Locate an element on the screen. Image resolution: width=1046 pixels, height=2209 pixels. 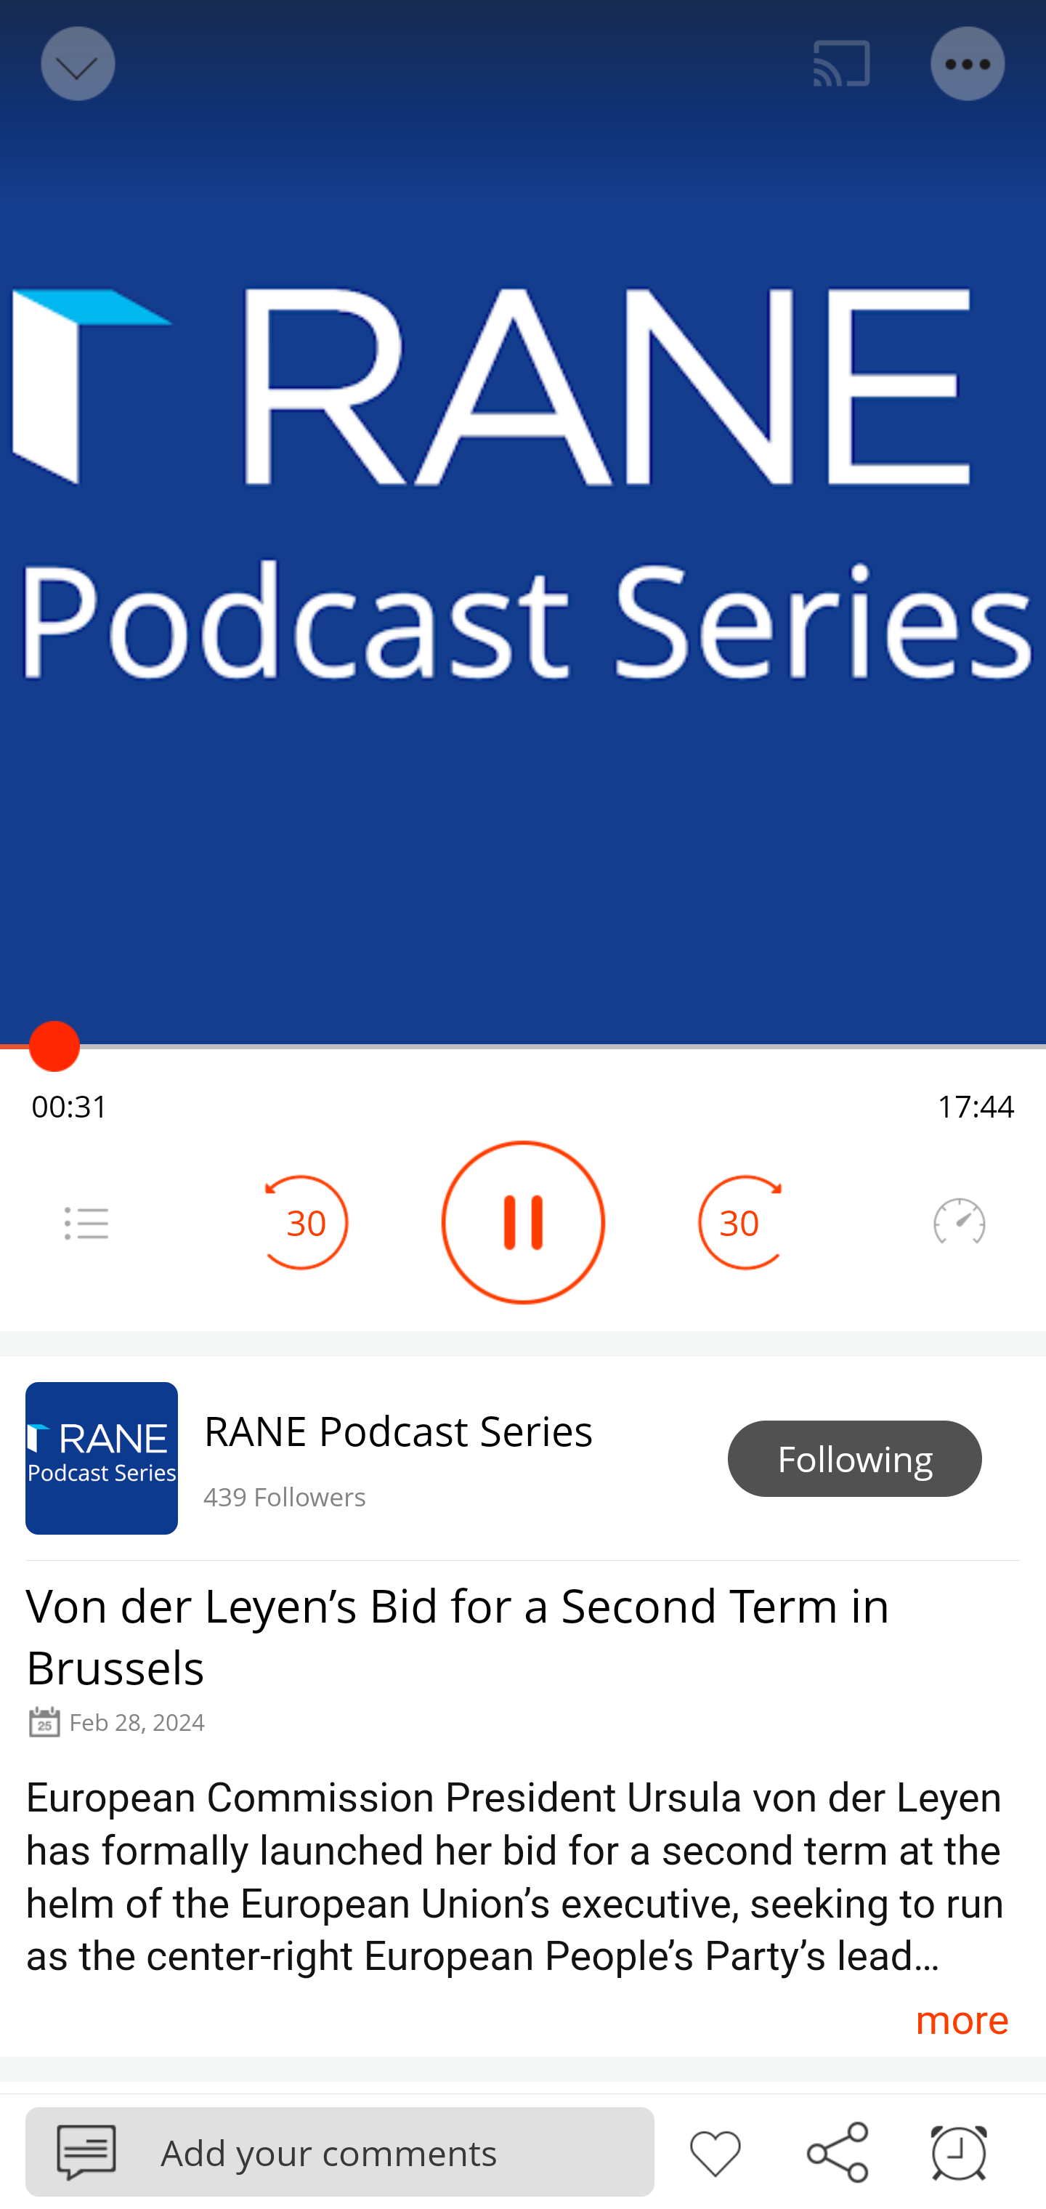
Menu is located at coordinates (86, 1222).